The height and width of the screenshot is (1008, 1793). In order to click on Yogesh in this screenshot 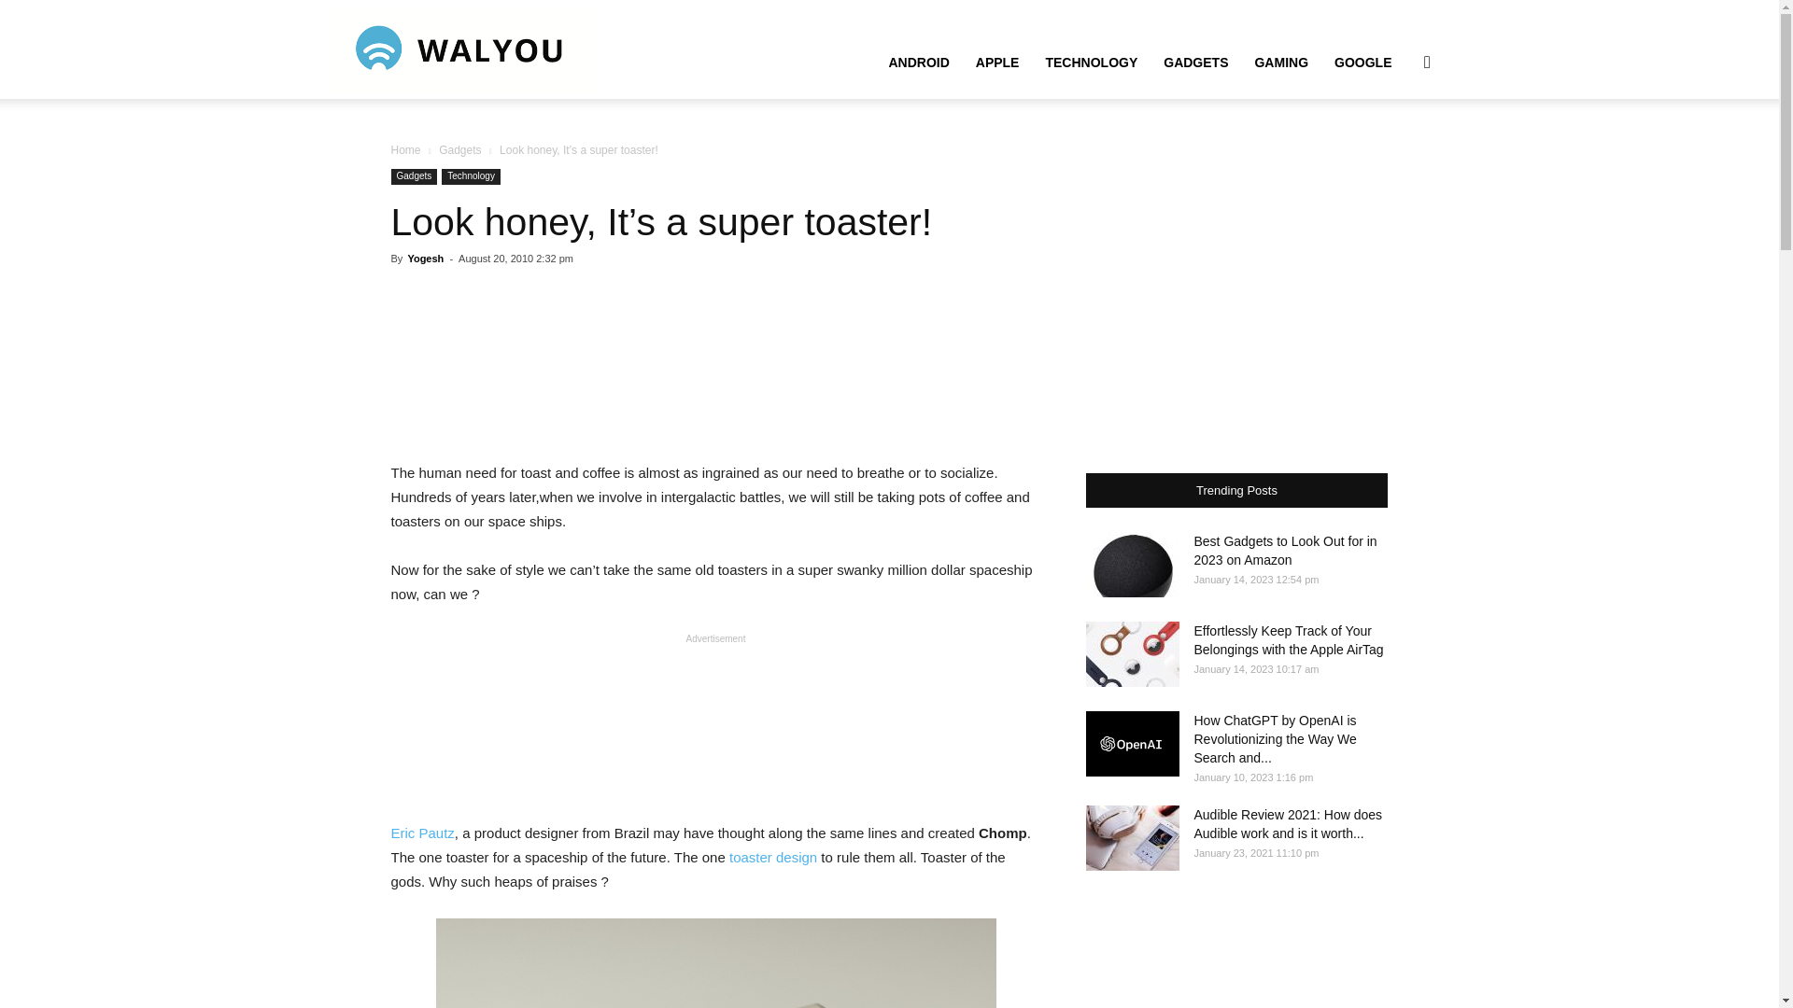, I will do `click(424, 258)`.